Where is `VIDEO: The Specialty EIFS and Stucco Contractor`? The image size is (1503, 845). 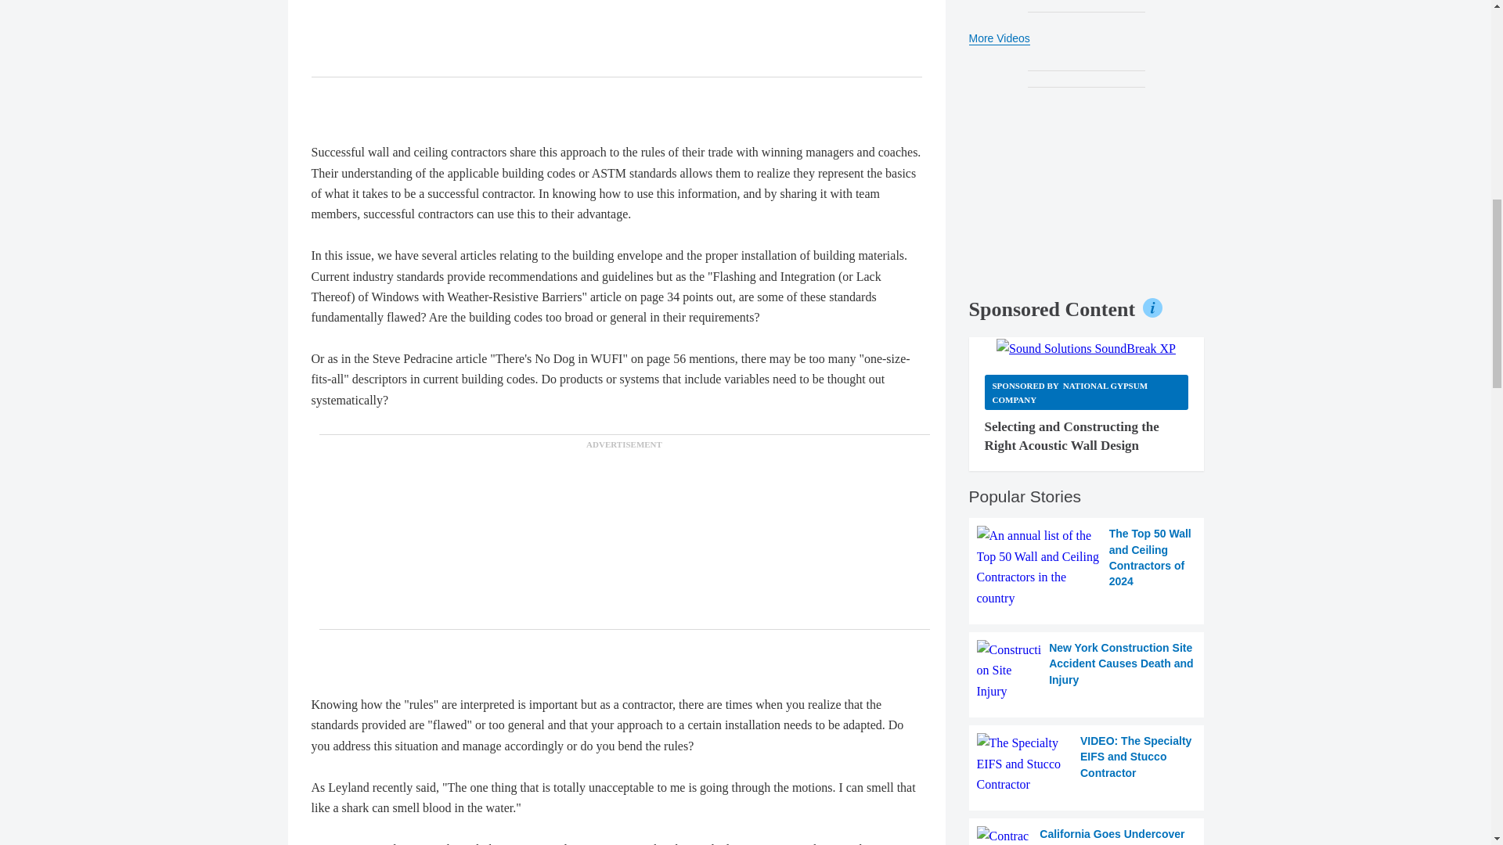
VIDEO: The Specialty EIFS and Stucco Contractor is located at coordinates (1087, 764).